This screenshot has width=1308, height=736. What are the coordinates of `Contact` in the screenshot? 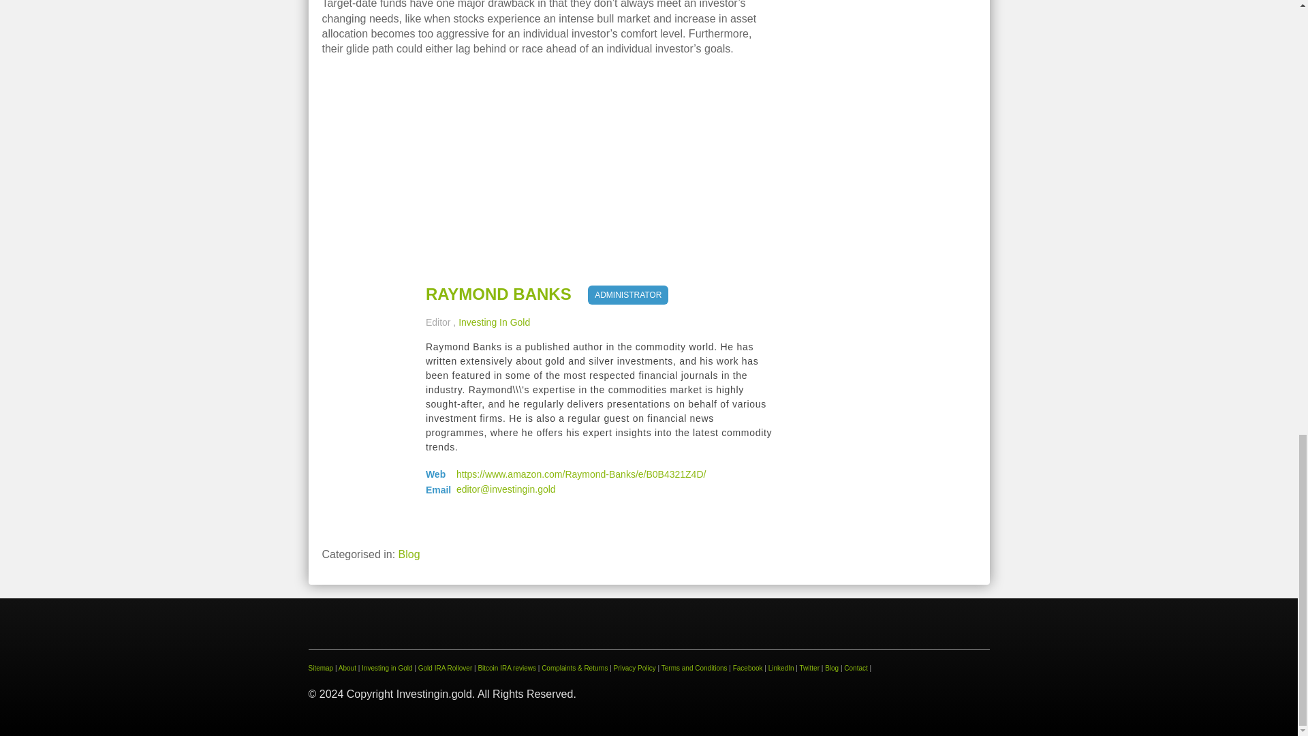 It's located at (855, 668).